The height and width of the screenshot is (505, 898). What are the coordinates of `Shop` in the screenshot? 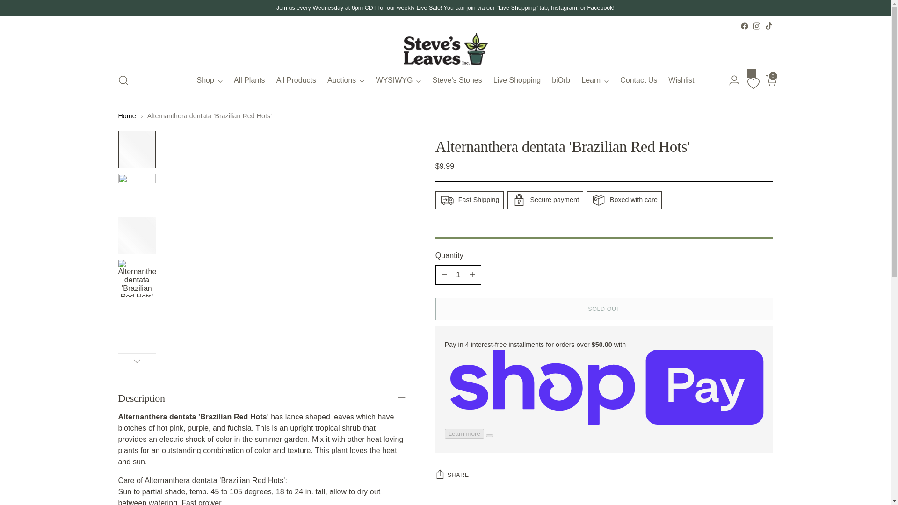 It's located at (210, 80).